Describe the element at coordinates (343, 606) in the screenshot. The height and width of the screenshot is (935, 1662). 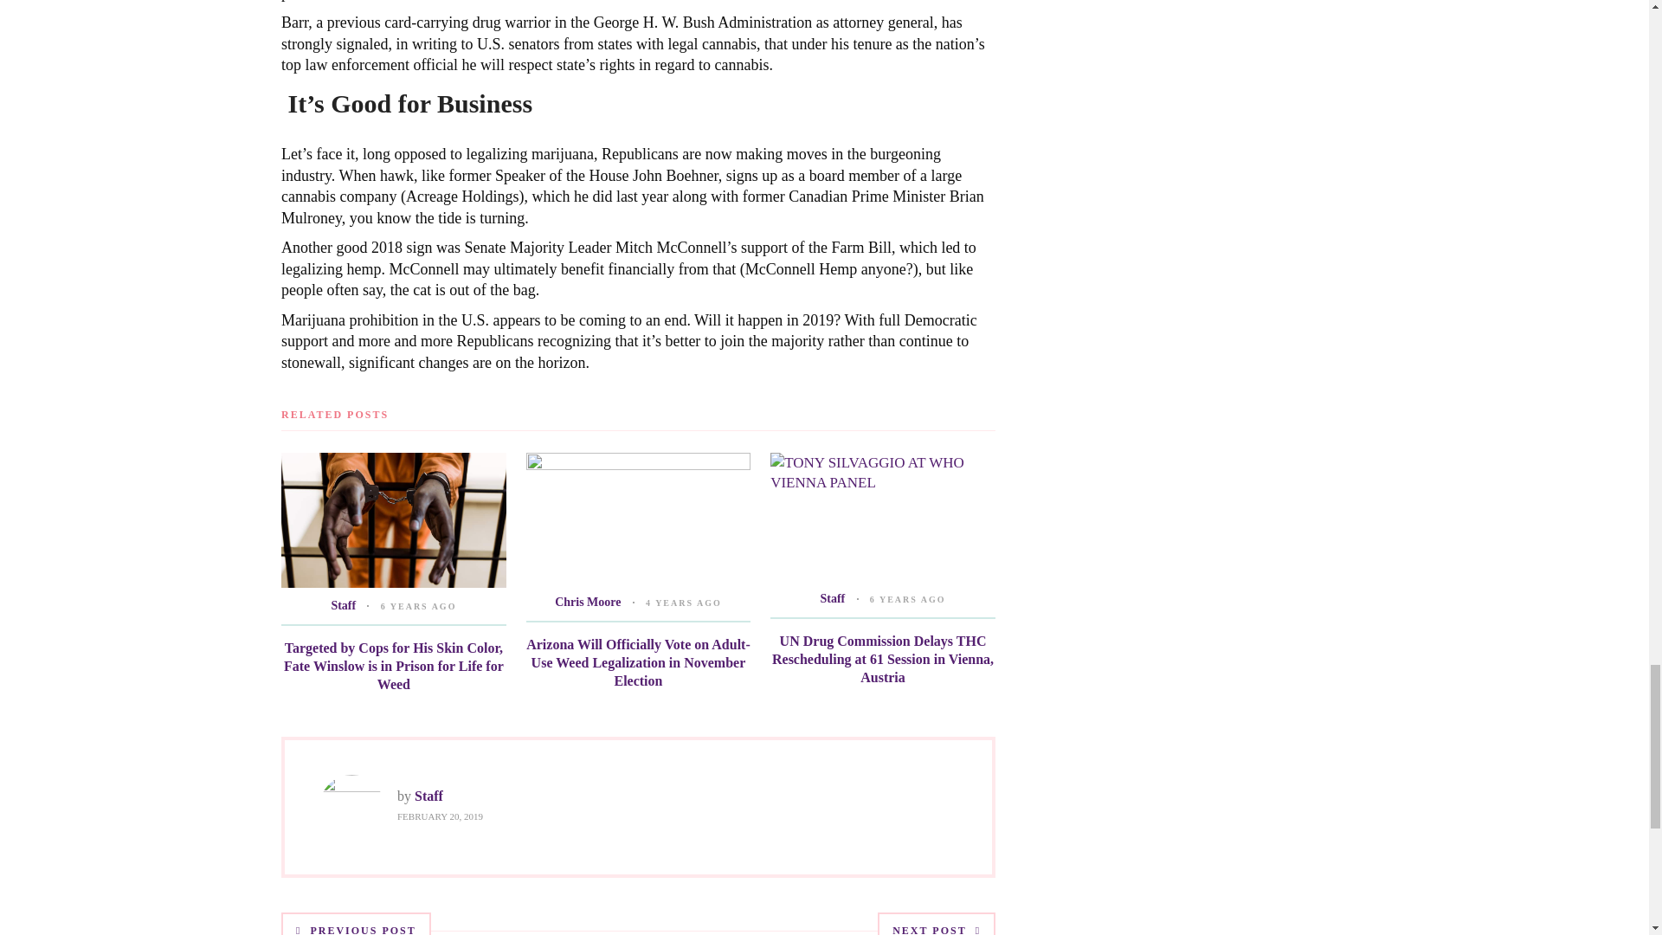
I see `Posts by Staff` at that location.